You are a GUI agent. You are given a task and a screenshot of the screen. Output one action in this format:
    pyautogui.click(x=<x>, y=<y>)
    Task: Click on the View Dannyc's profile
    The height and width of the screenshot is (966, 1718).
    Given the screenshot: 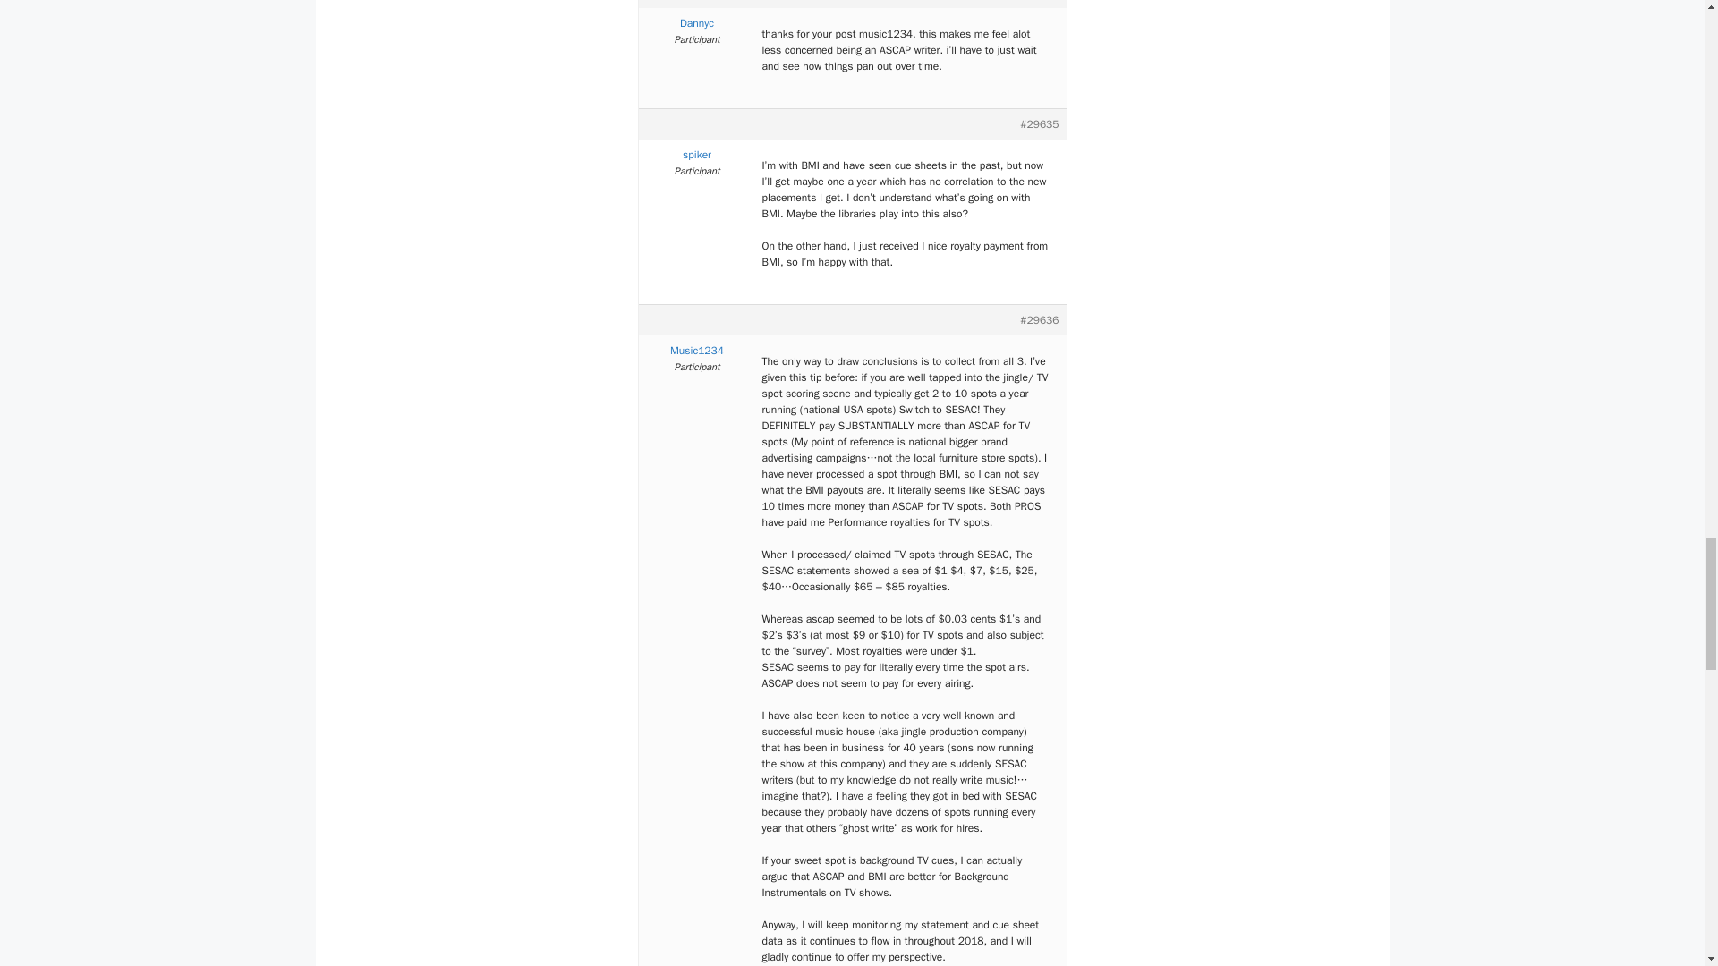 What is the action you would take?
    pyautogui.click(x=697, y=23)
    